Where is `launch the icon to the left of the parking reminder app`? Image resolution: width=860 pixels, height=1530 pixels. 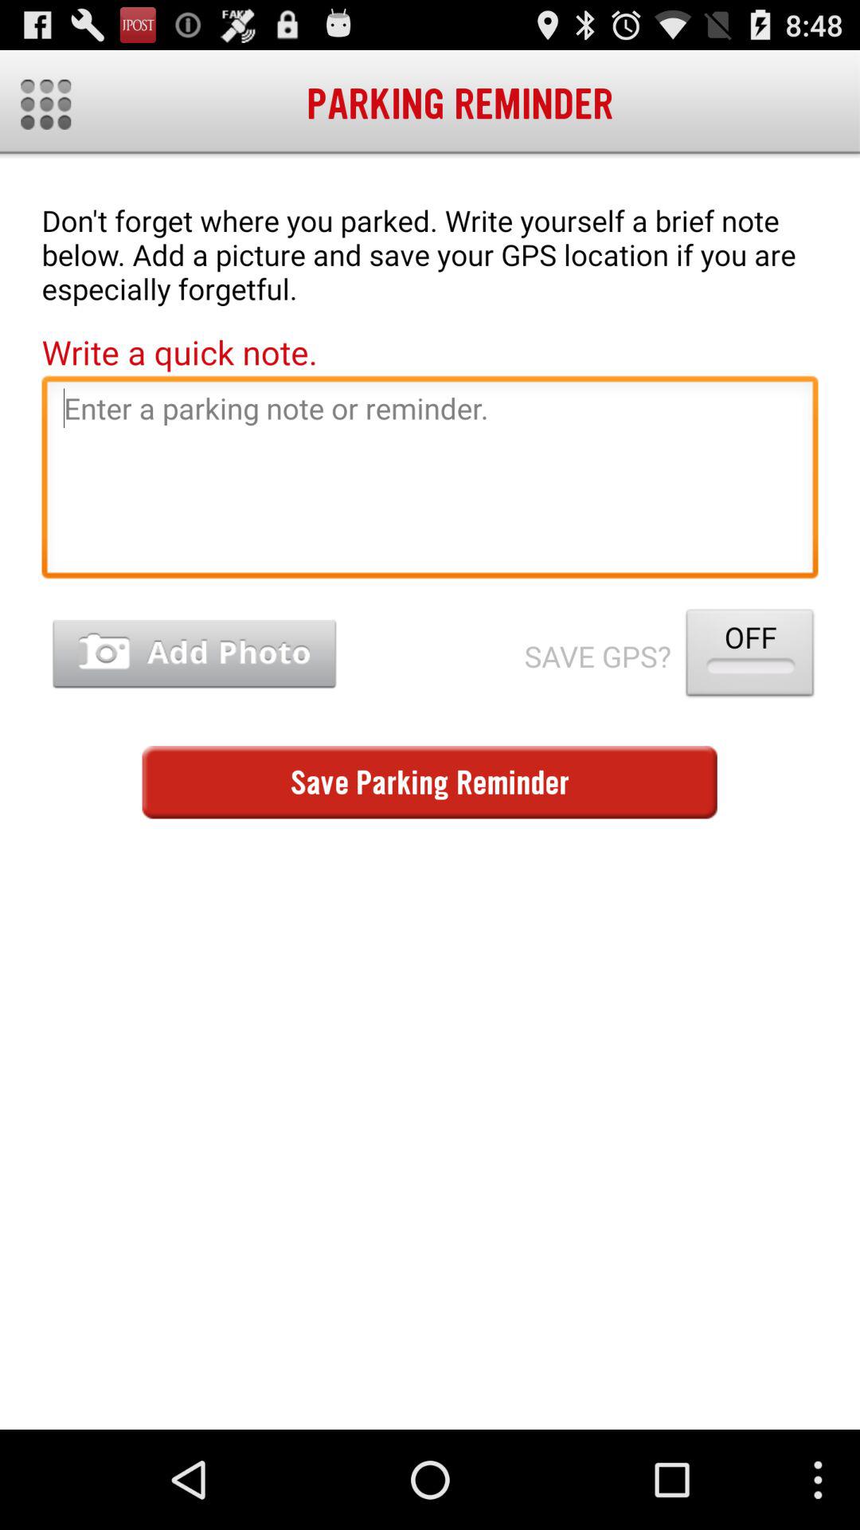 launch the icon to the left of the parking reminder app is located at coordinates (46, 104).